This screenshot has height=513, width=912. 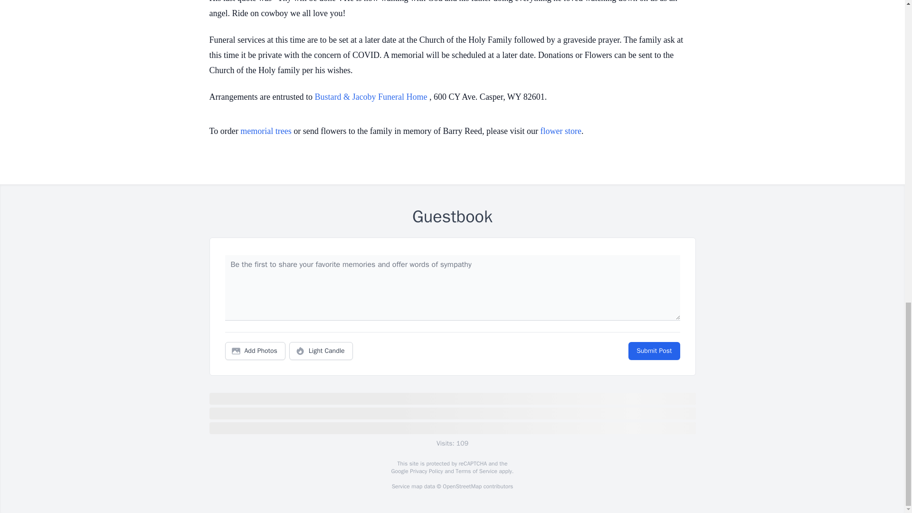 What do you see at coordinates (561, 131) in the screenshot?
I see `flower store` at bounding box center [561, 131].